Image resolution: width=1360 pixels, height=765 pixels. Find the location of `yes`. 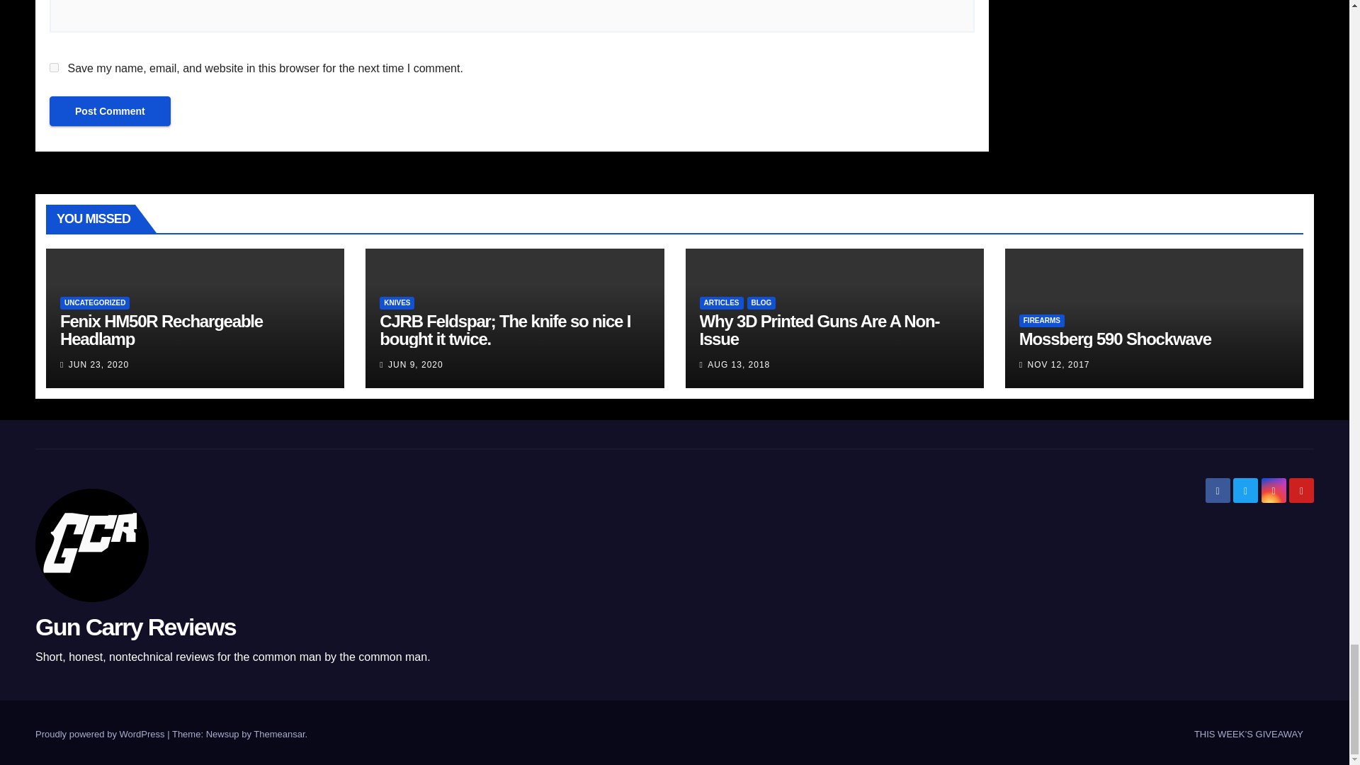

yes is located at coordinates (54, 67).